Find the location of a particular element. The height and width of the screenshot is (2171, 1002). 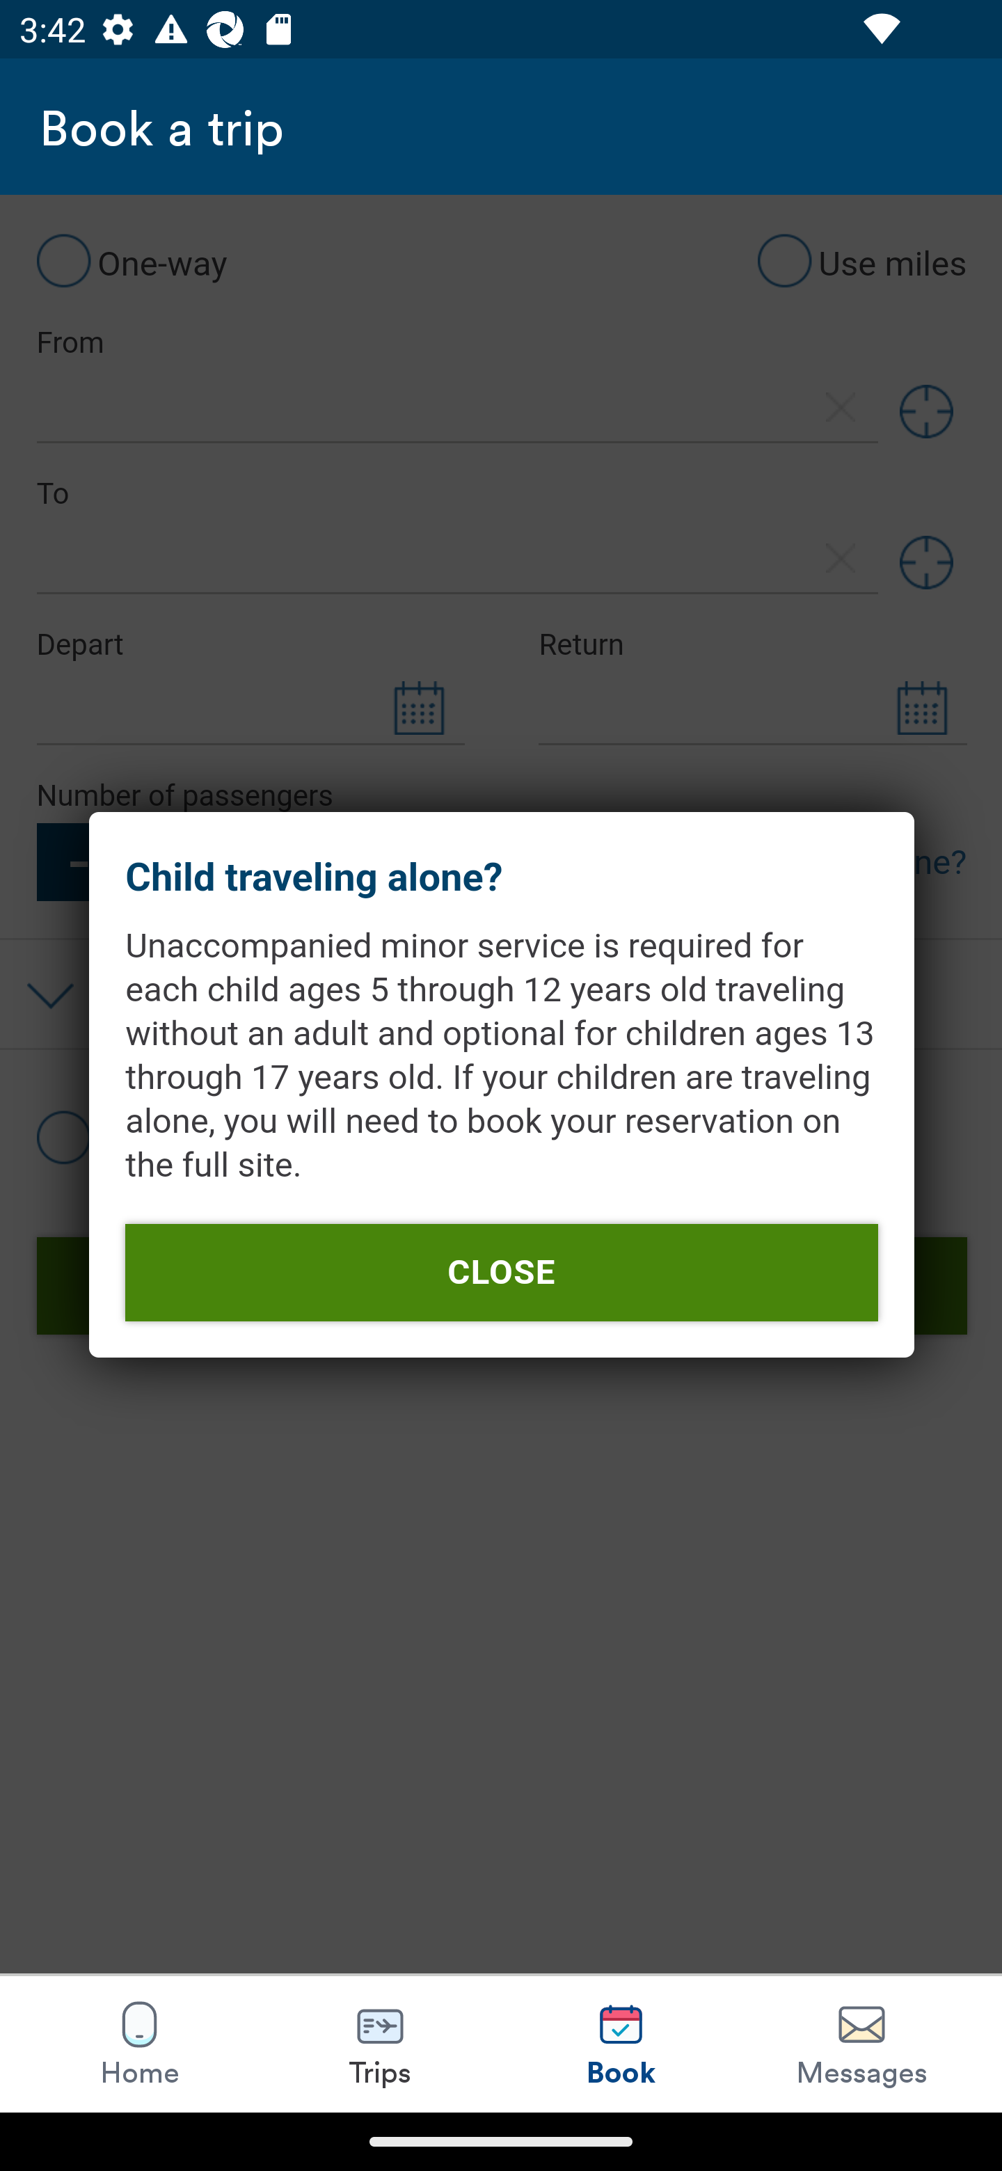

Trips is located at coordinates (381, 2044).